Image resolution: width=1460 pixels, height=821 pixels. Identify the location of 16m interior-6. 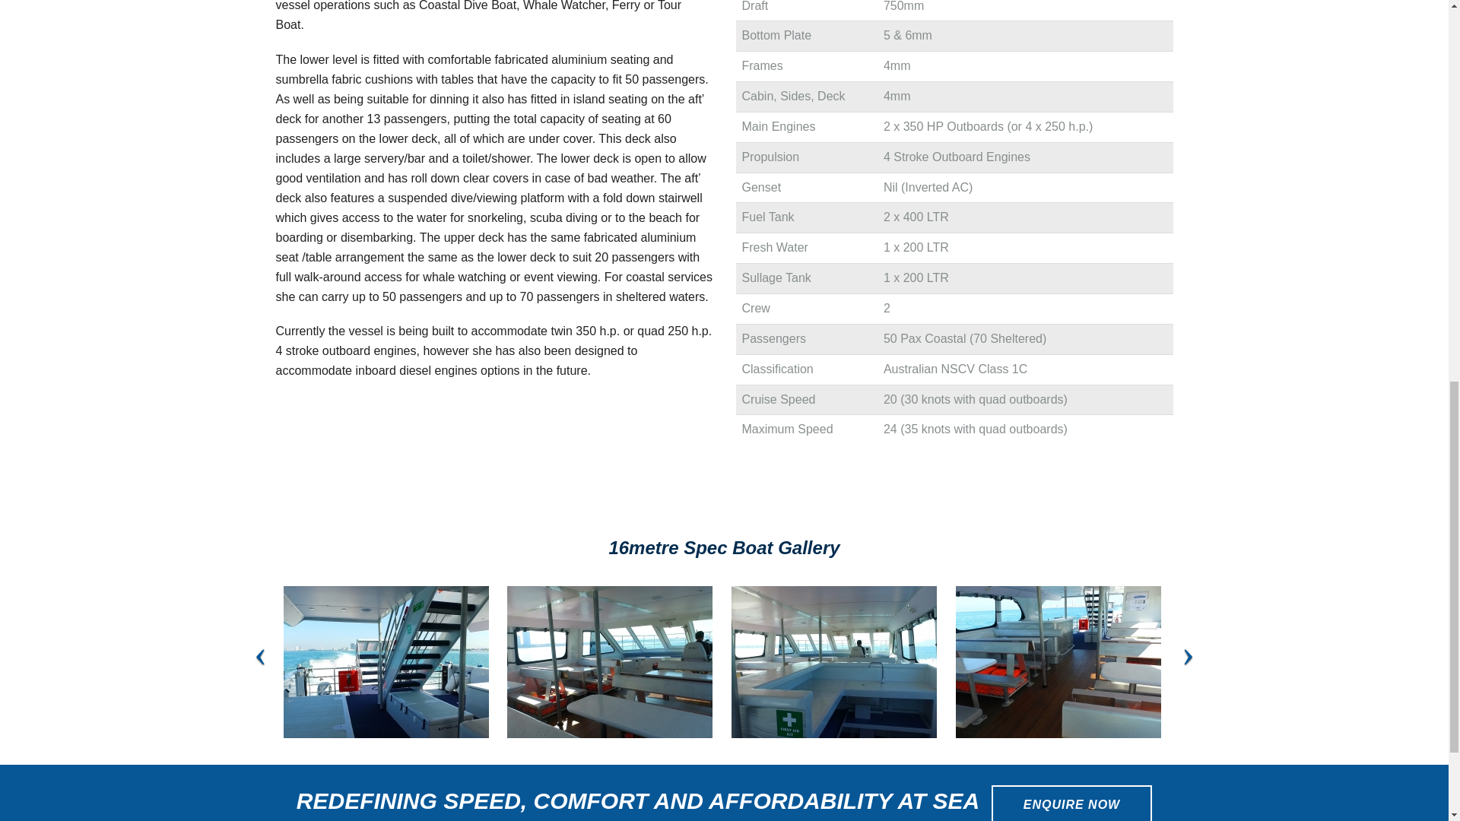
(833, 661).